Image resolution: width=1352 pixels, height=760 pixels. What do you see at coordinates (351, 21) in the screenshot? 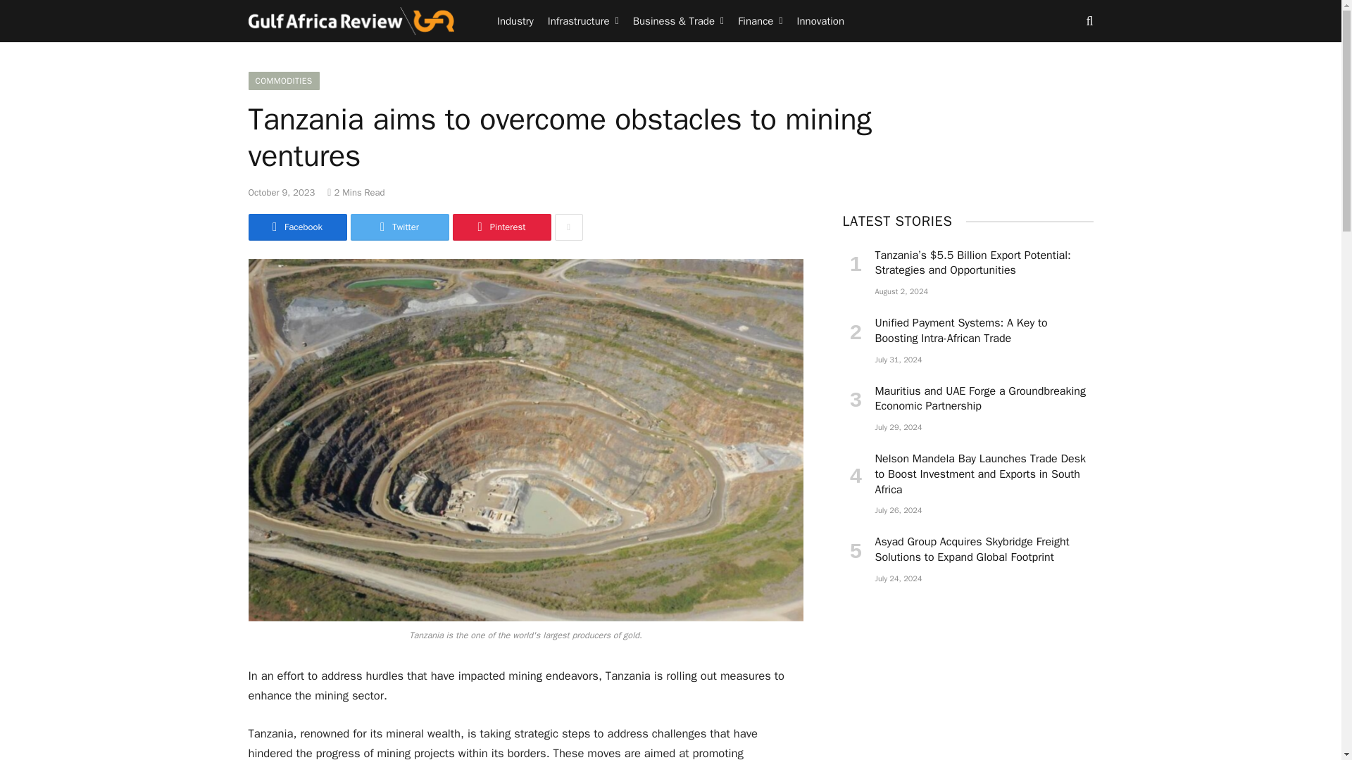
I see `Gulf Africa Review` at bounding box center [351, 21].